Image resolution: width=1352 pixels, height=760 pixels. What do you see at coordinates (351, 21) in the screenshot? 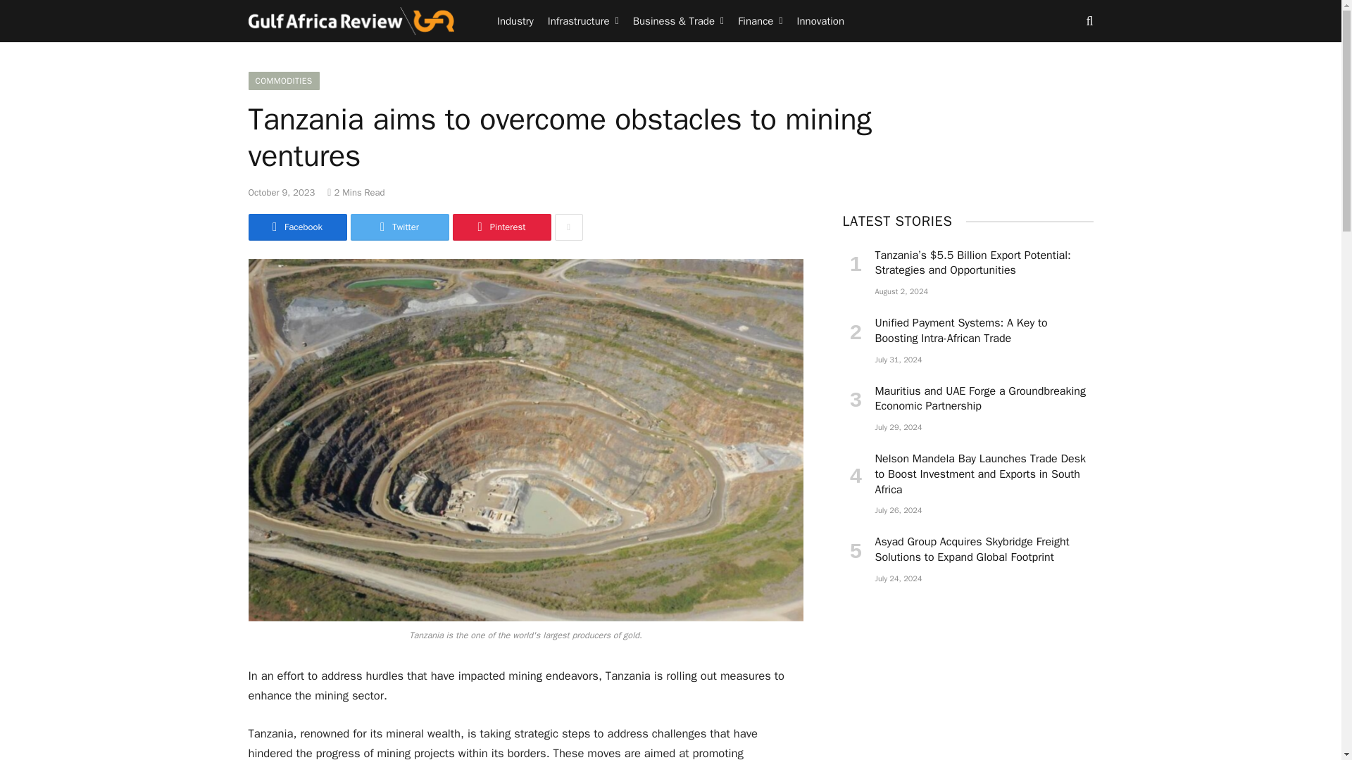
I see `Gulf Africa Review` at bounding box center [351, 21].